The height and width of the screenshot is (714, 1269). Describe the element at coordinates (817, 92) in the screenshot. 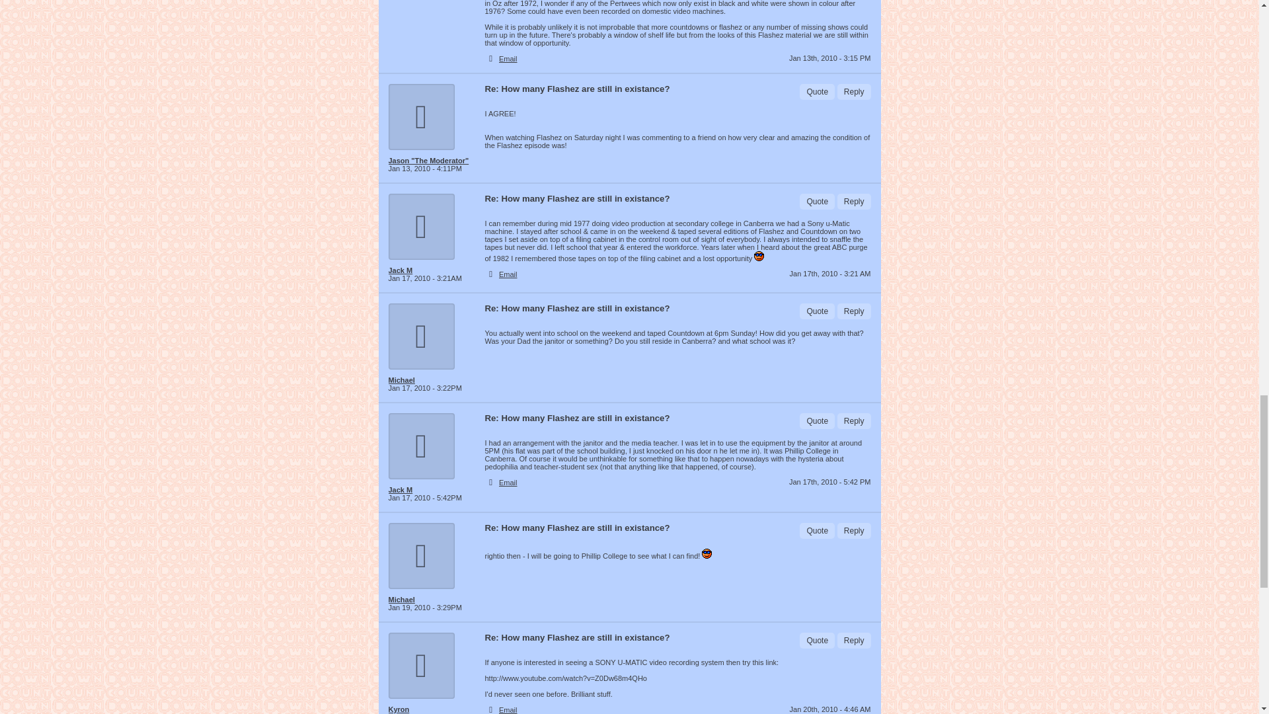

I see `Quote` at that location.